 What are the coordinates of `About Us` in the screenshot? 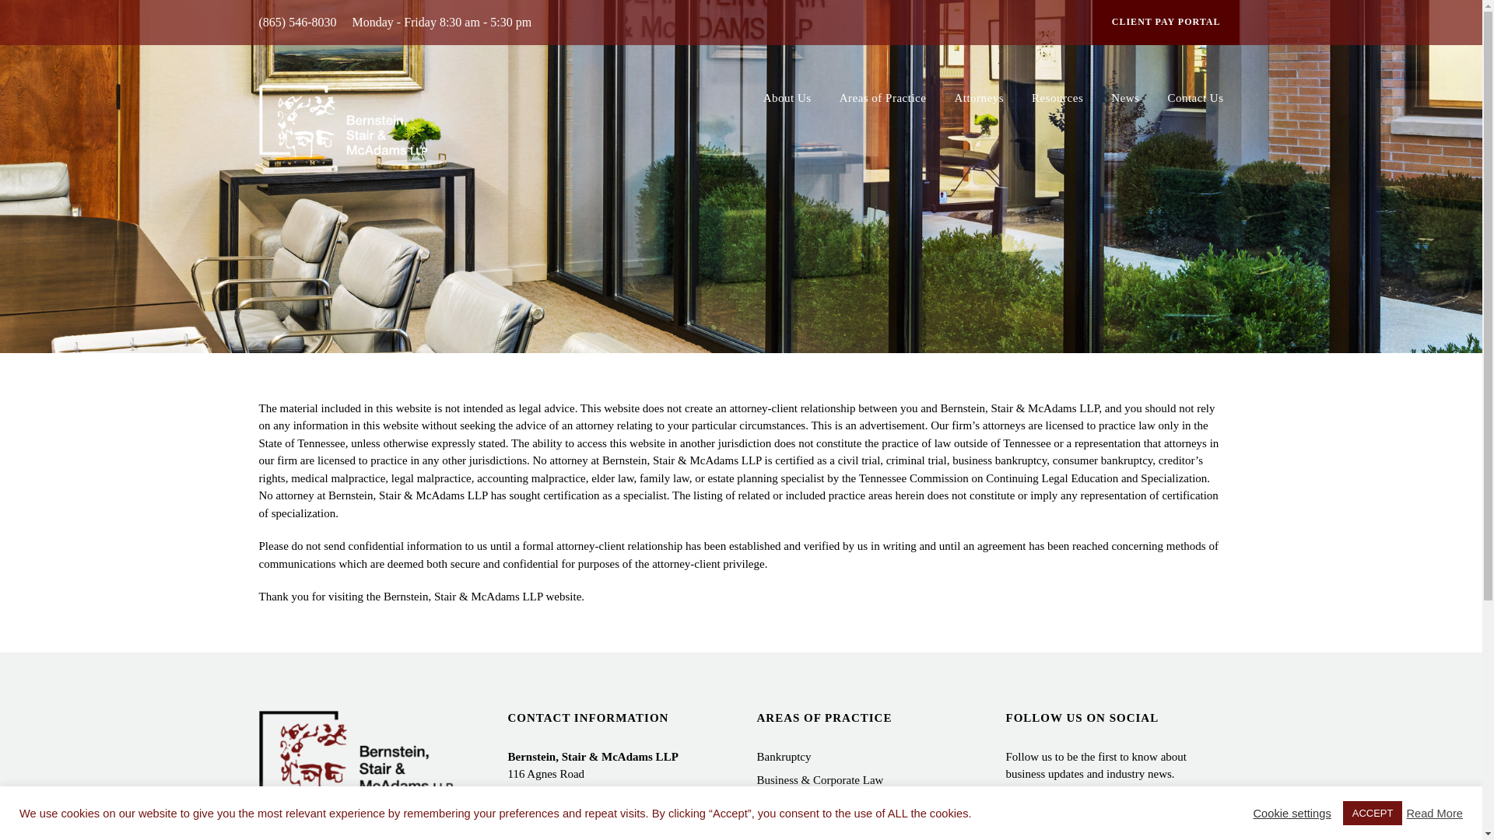 It's located at (787, 110).